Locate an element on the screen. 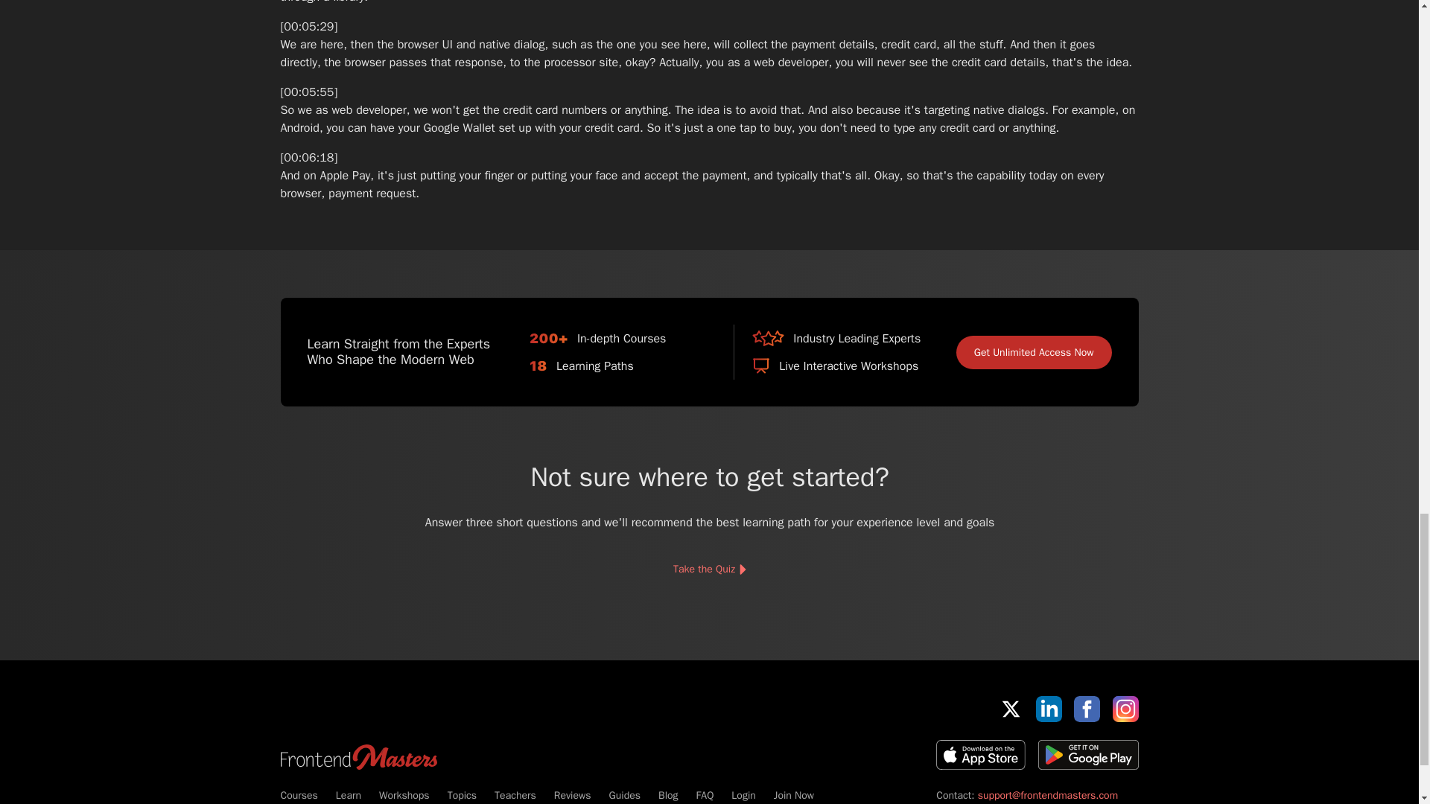 The image size is (1430, 804). Google App Store is located at coordinates (1087, 754).